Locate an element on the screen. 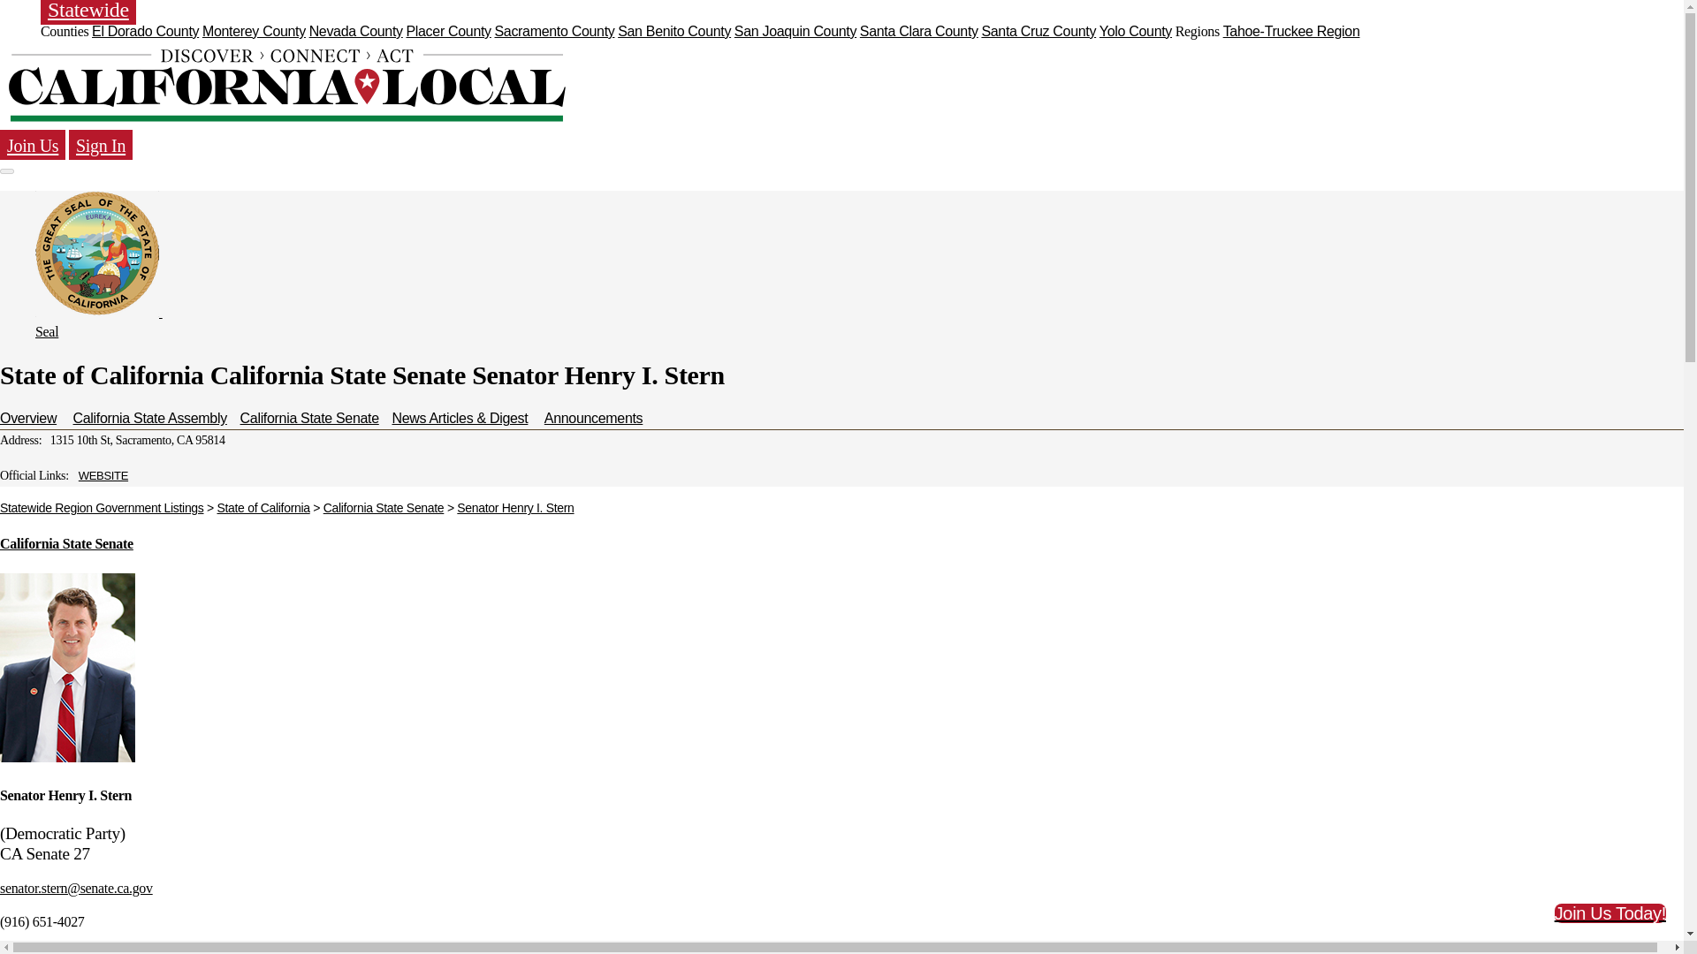 Image resolution: width=1697 pixels, height=954 pixels. WEBSITE is located at coordinates (103, 475).